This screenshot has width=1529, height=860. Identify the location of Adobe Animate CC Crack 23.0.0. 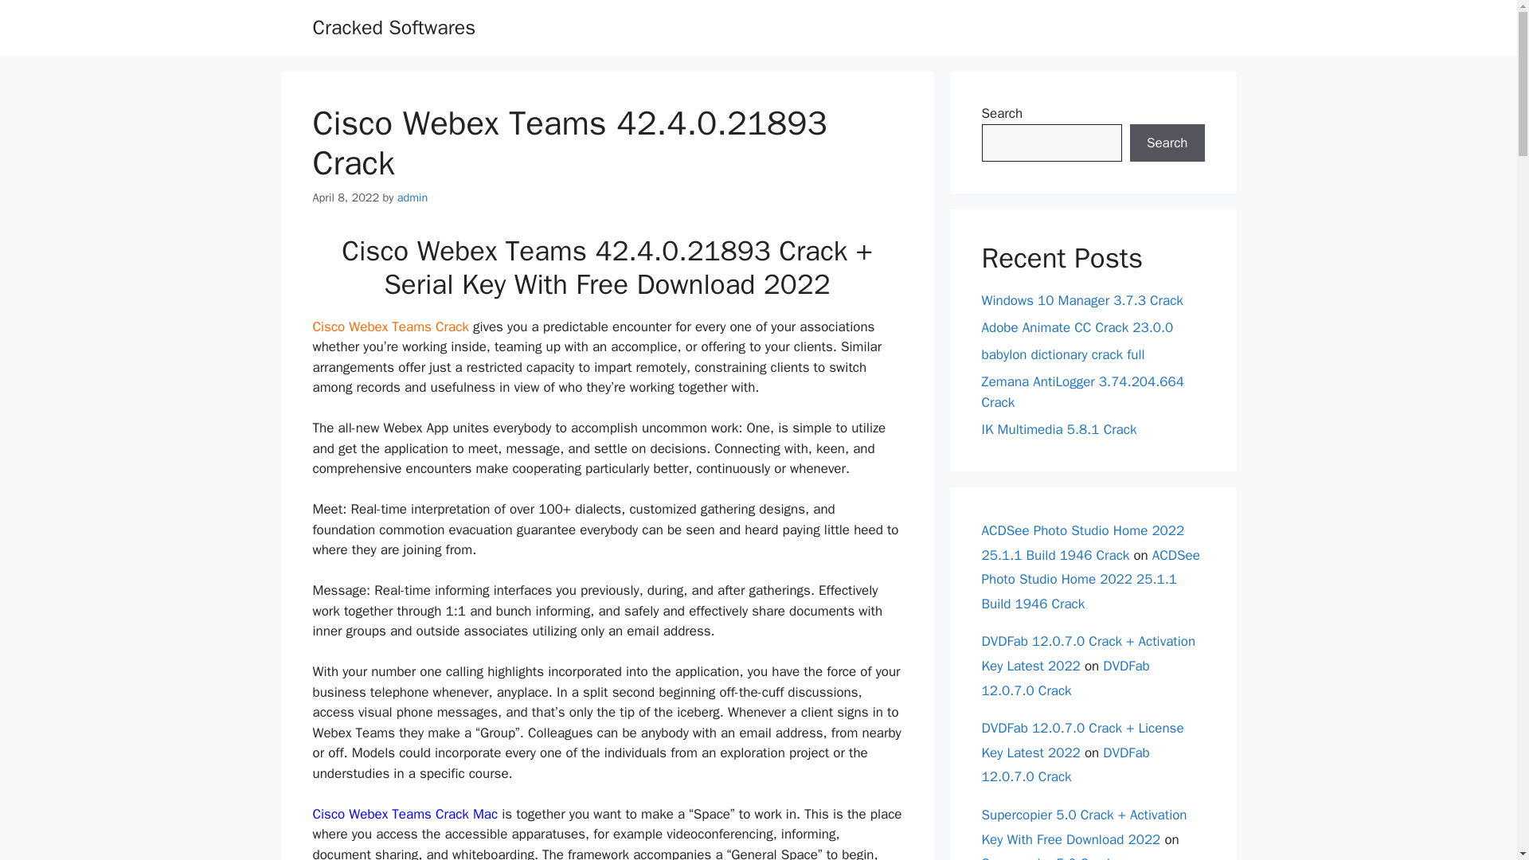
(1077, 327).